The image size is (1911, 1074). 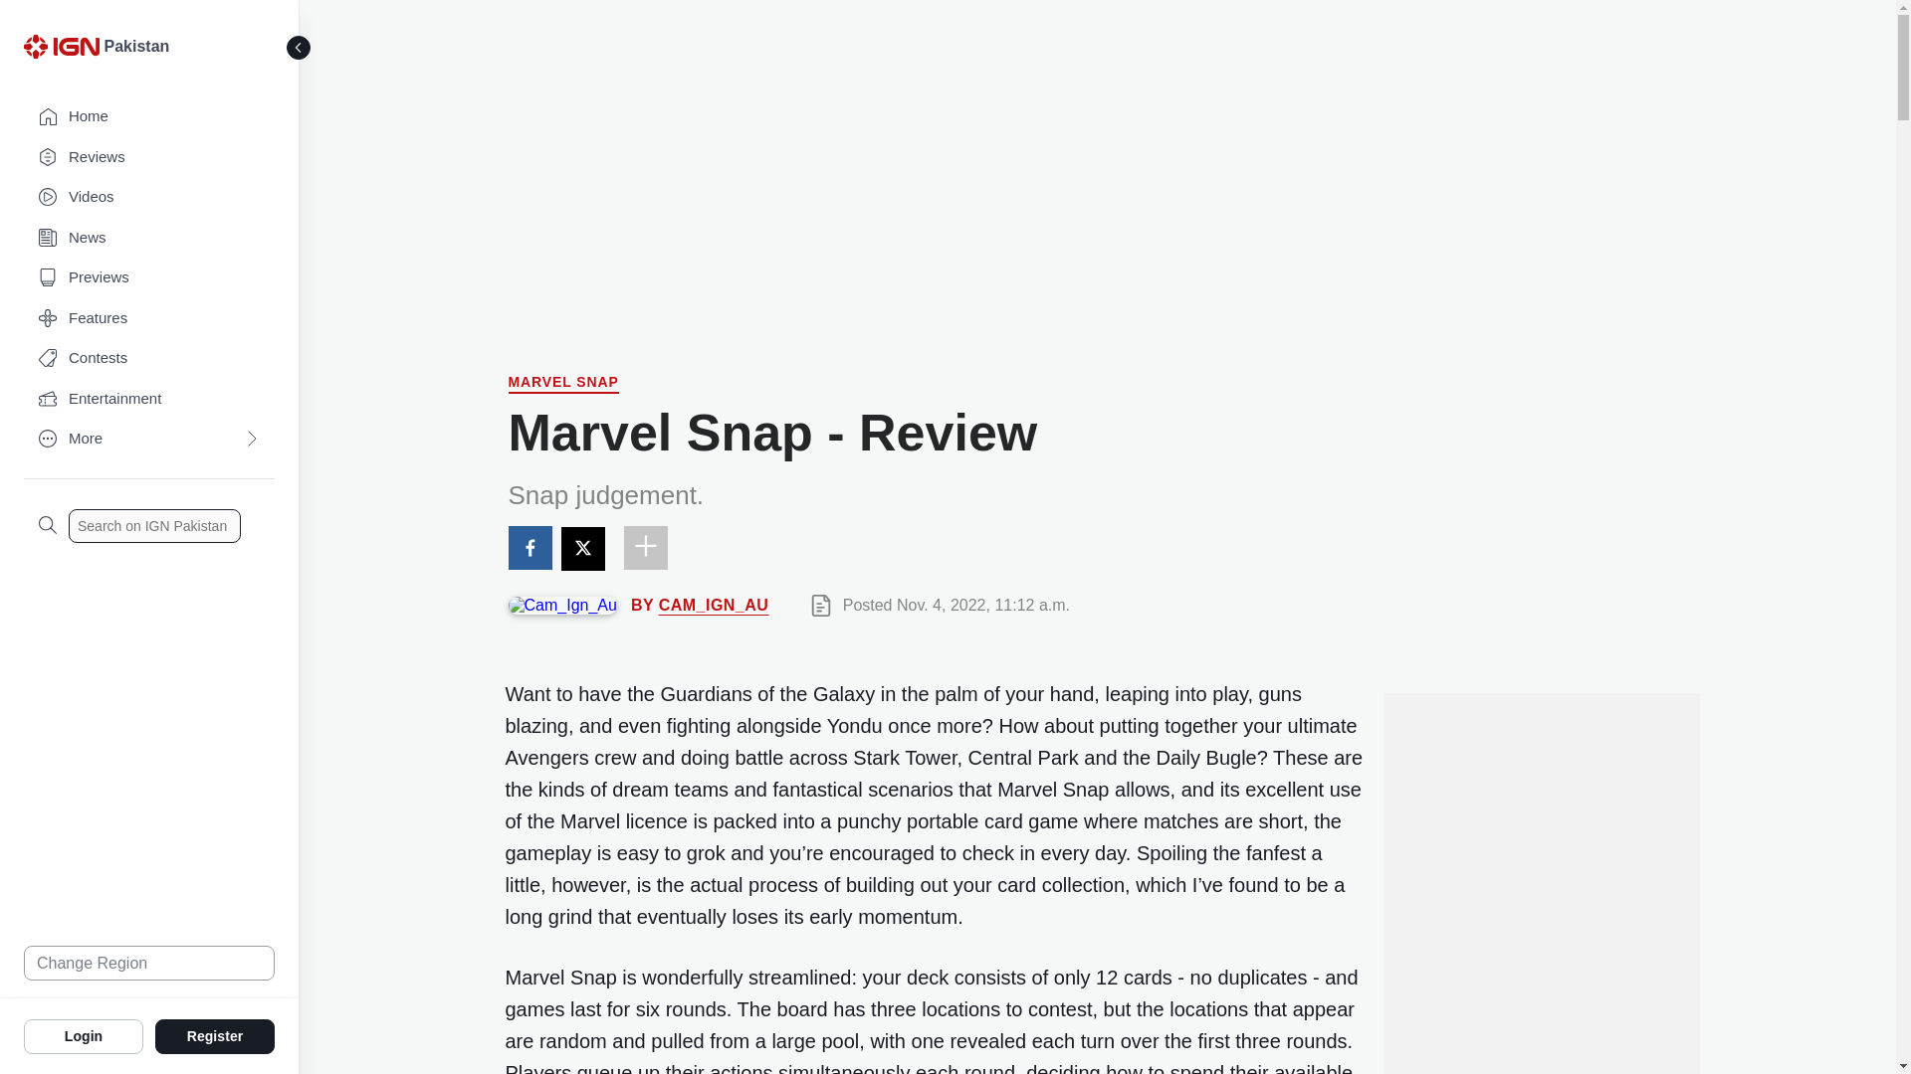 I want to click on Contests, so click(x=149, y=358).